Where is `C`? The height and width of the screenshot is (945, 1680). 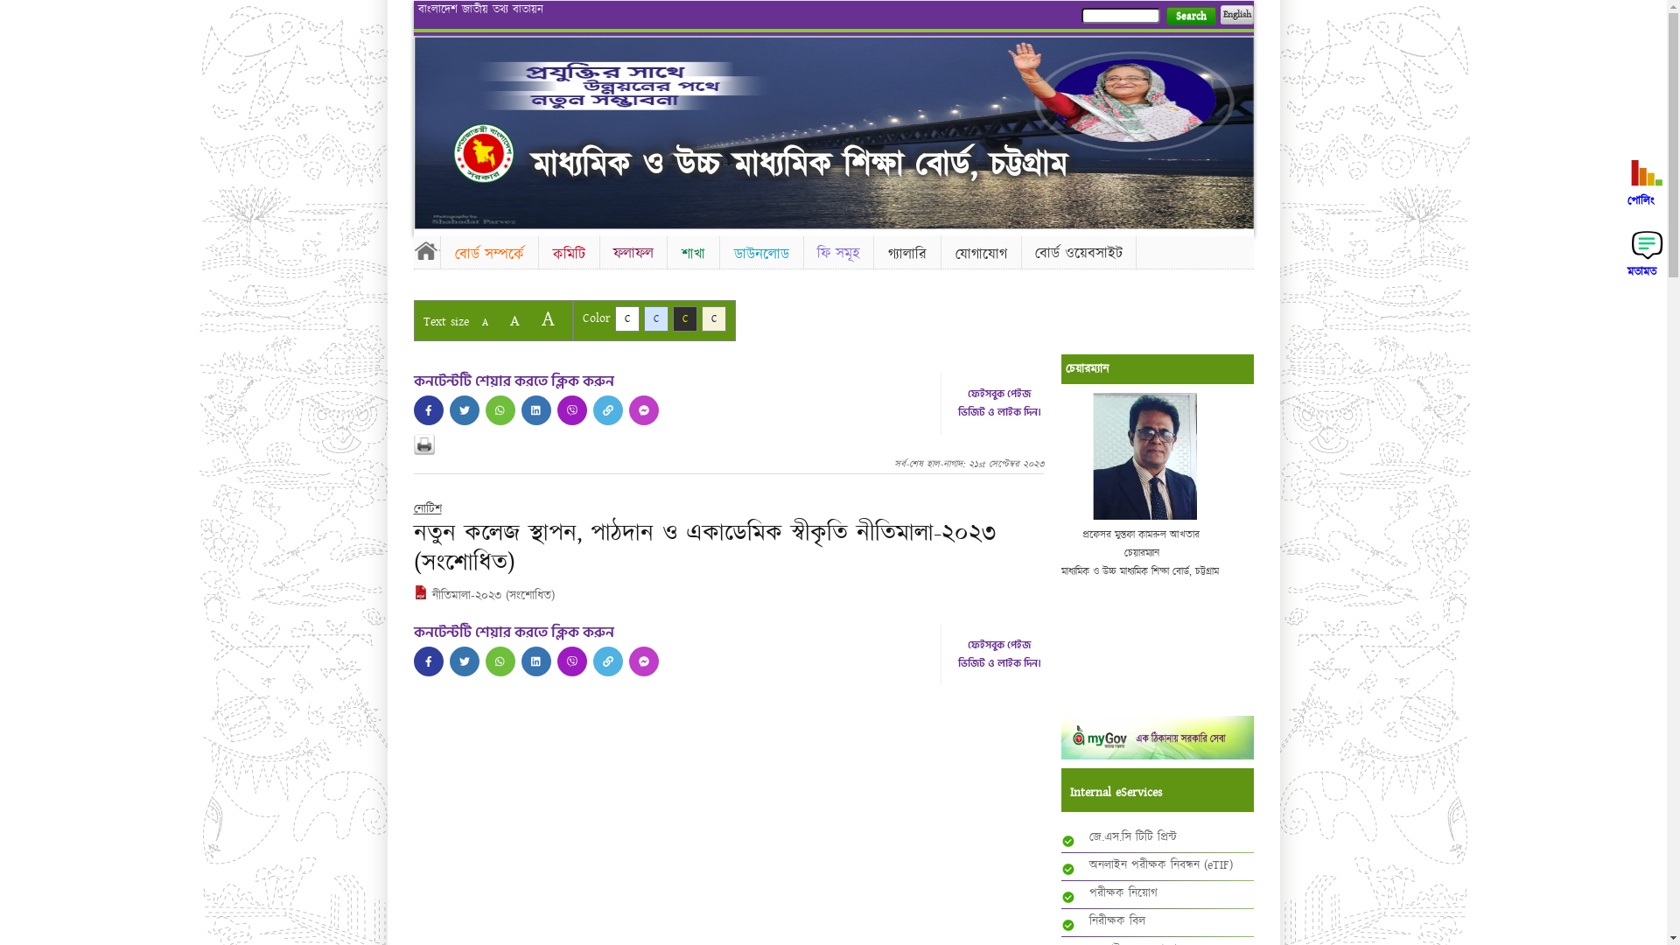 C is located at coordinates (684, 318).